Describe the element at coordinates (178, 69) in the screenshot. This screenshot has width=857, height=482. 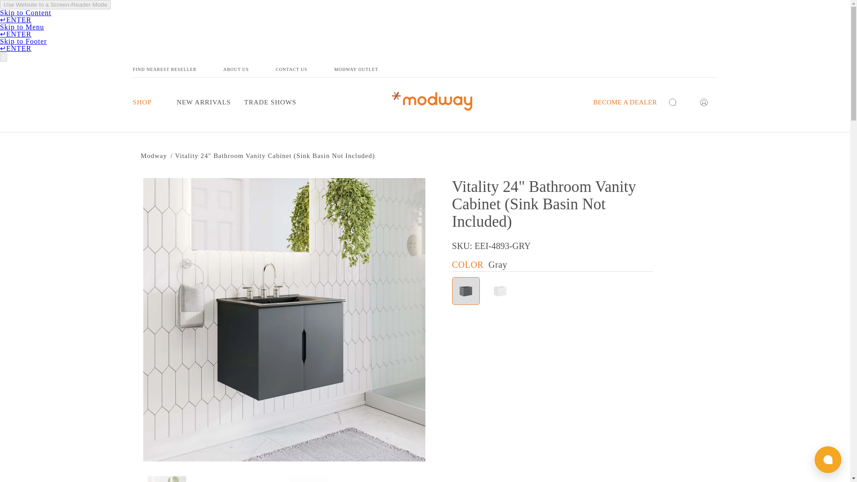
I see `FIND NEAREST RESELLER` at that location.